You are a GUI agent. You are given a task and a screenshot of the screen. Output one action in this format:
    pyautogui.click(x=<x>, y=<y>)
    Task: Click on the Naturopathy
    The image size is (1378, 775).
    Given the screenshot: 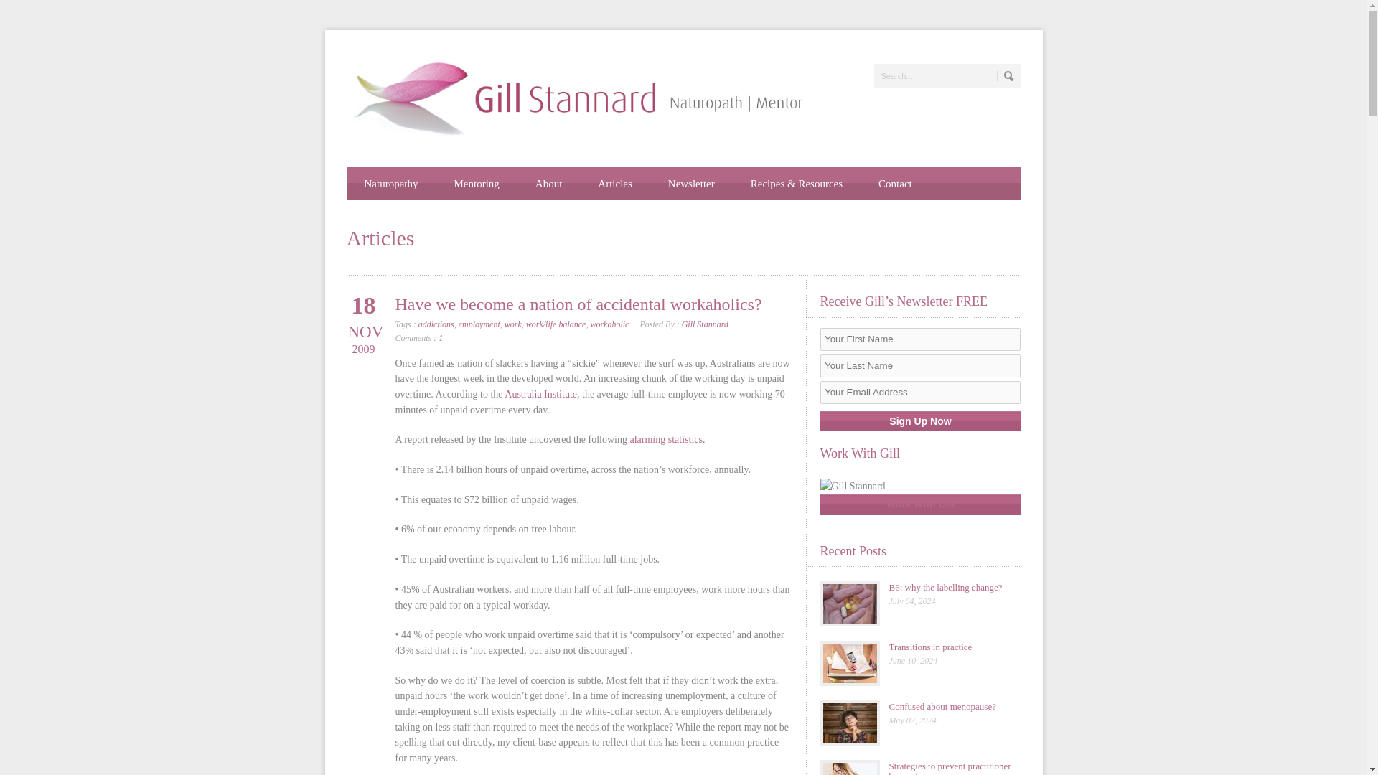 What is the action you would take?
    pyautogui.click(x=390, y=184)
    